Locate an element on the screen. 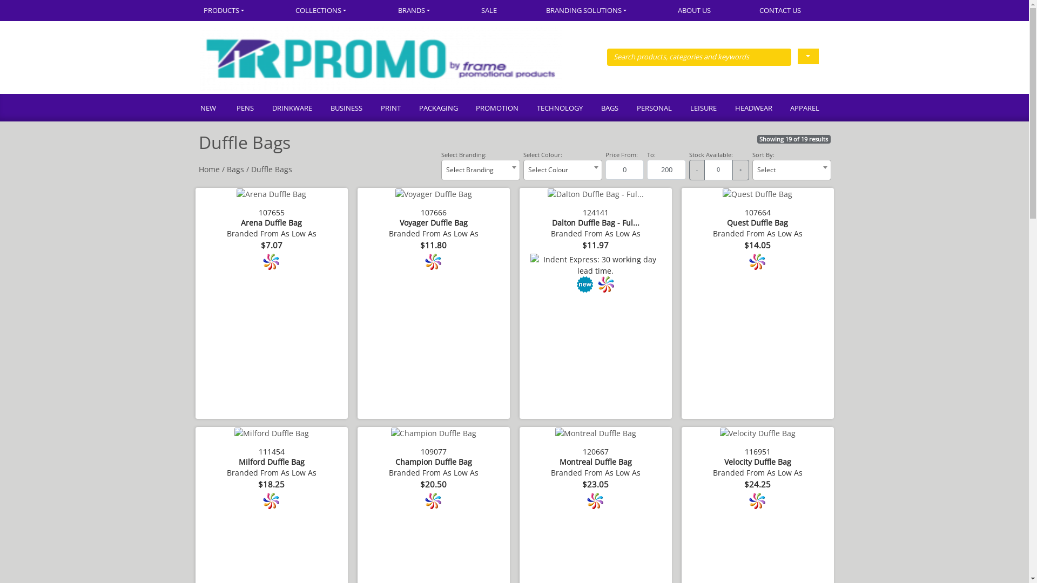 Image resolution: width=1037 pixels, height=583 pixels. 111454
Milford Duffle Bag
Branded From As Low As
$18.25 is located at coordinates (272, 472).